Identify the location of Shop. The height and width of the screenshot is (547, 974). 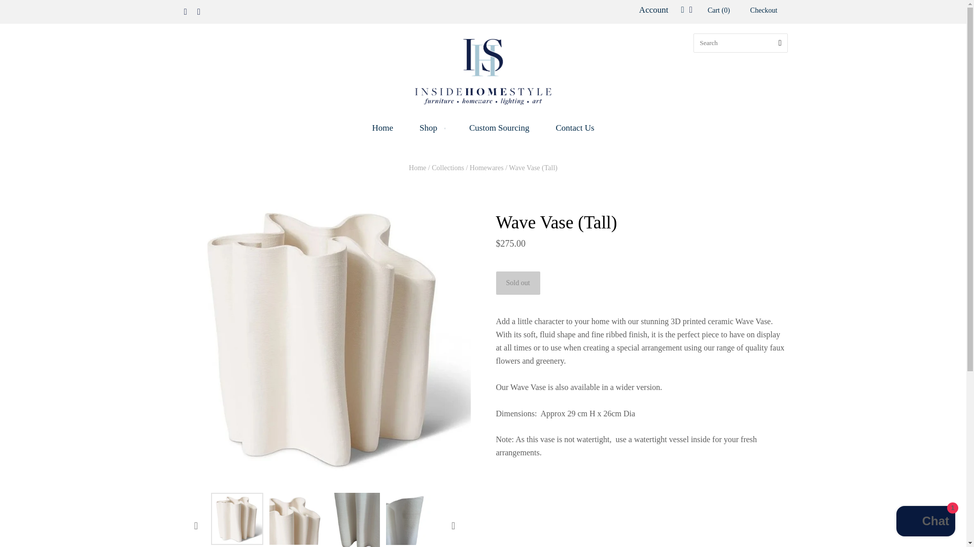
(431, 128).